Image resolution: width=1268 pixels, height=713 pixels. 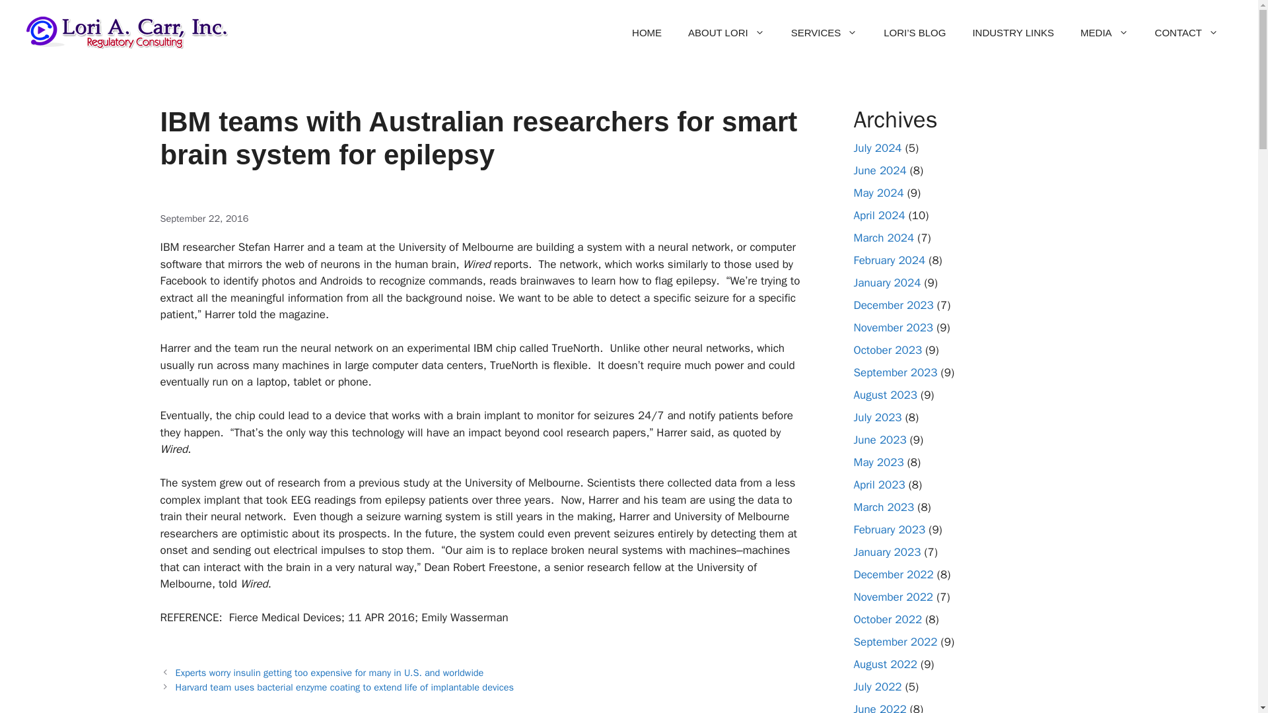 I want to click on CONTACT, so click(x=1186, y=33).